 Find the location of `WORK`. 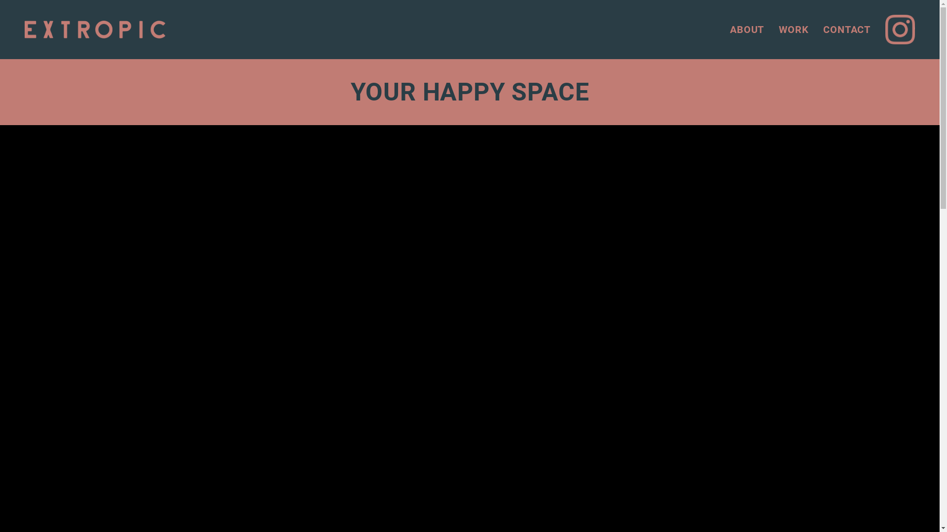

WORK is located at coordinates (794, 30).